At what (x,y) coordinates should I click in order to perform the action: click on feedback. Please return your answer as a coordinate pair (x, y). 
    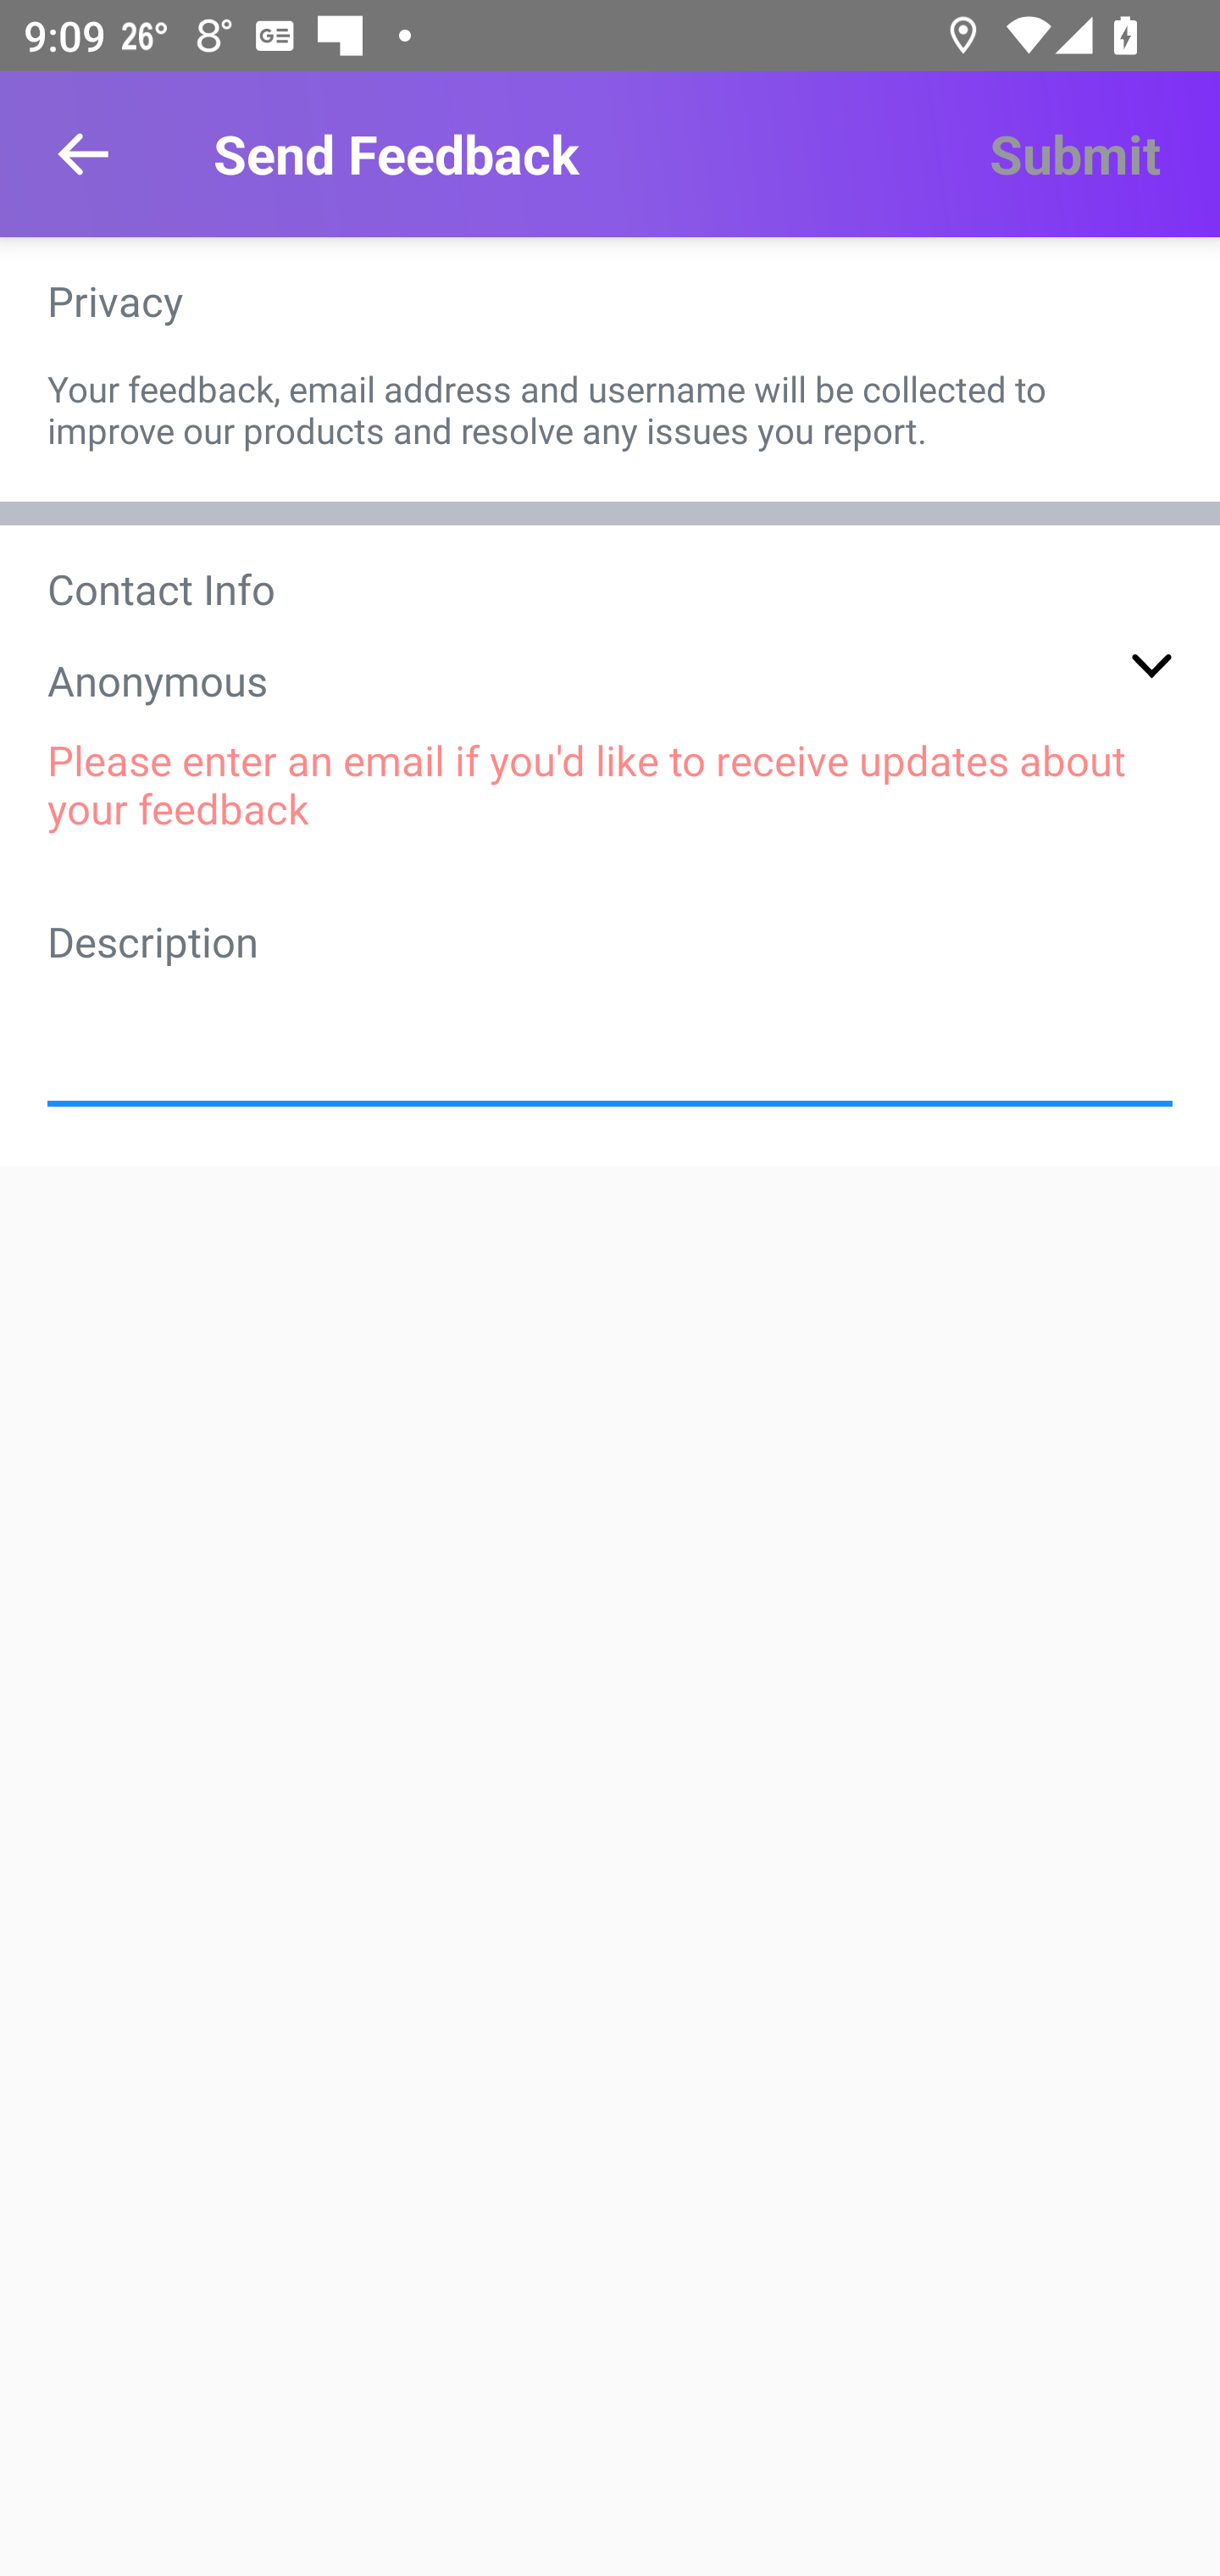
    Looking at the image, I should click on (610, 1029).